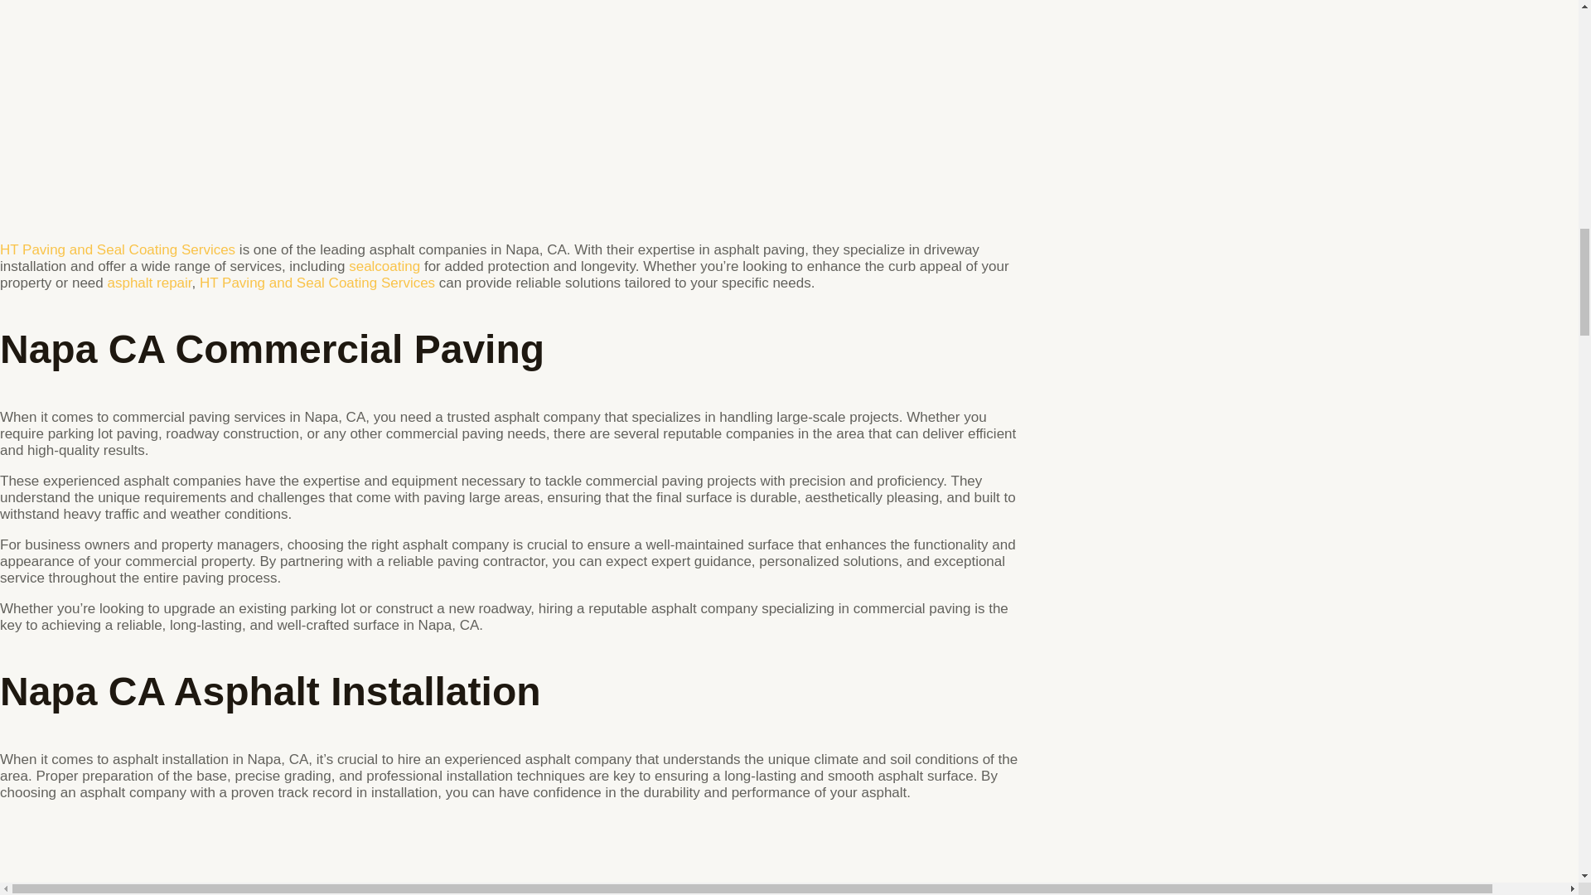 The width and height of the screenshot is (1591, 895). I want to click on Learn More!, so click(148, 283).